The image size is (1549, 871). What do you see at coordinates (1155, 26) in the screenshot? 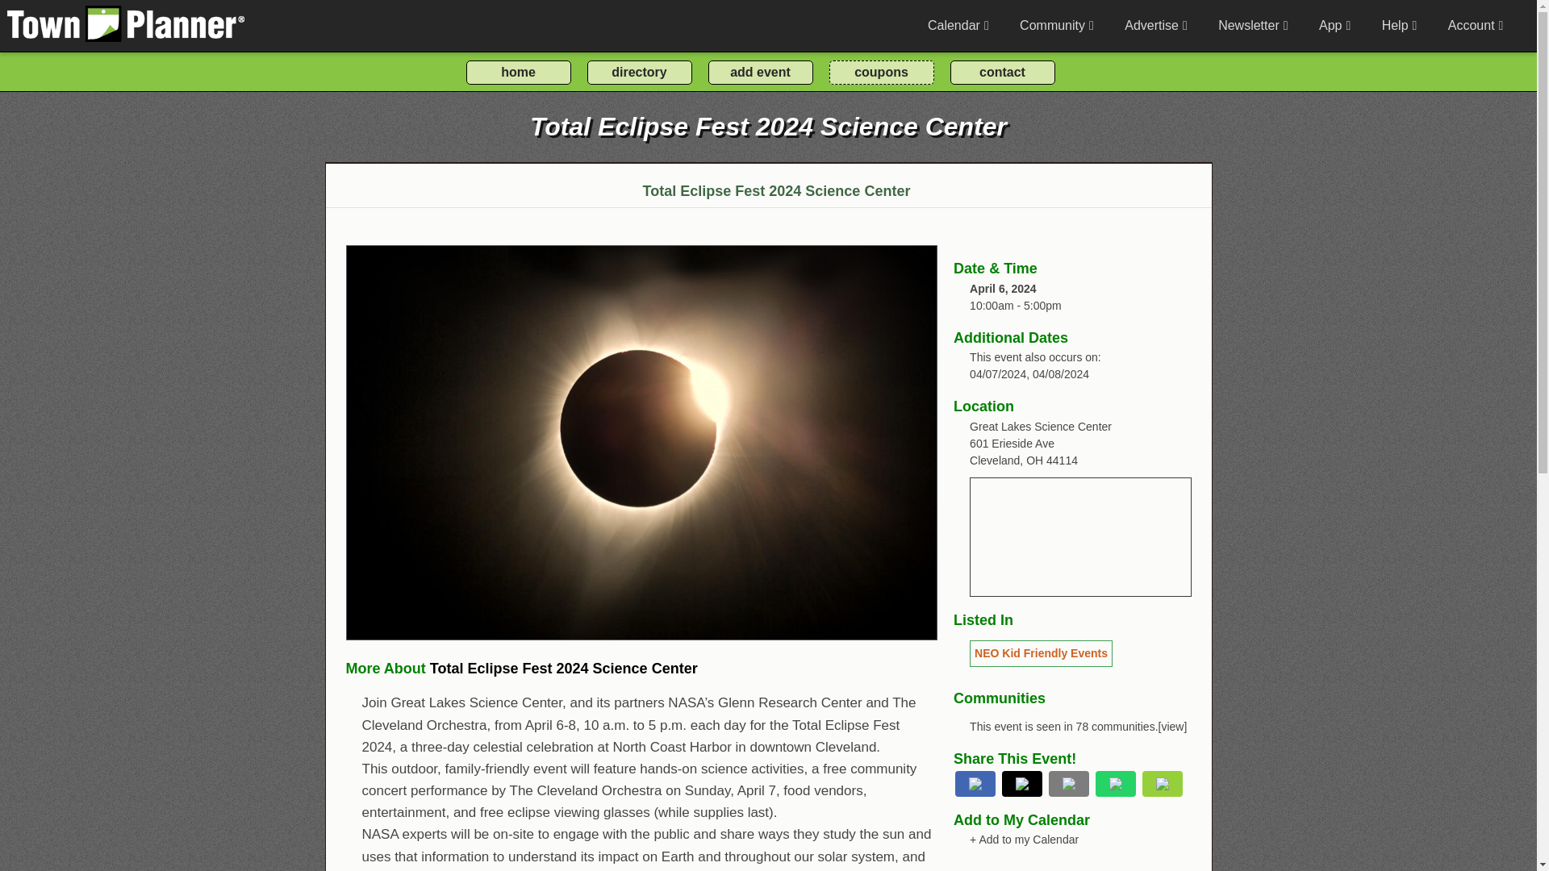
I see `Advertise` at bounding box center [1155, 26].